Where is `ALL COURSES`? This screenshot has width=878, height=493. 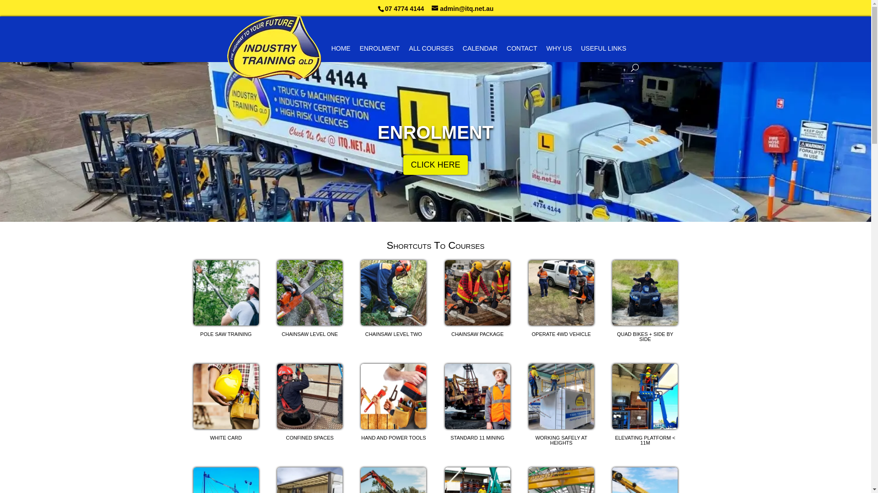
ALL COURSES is located at coordinates (431, 47).